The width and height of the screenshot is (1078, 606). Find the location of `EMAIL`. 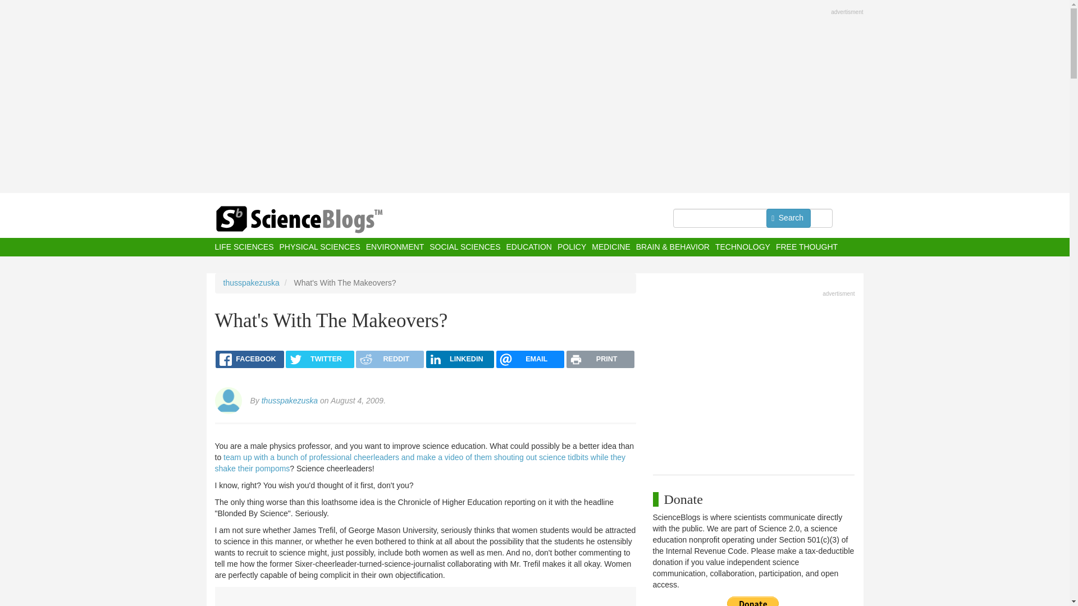

EMAIL is located at coordinates (530, 359).